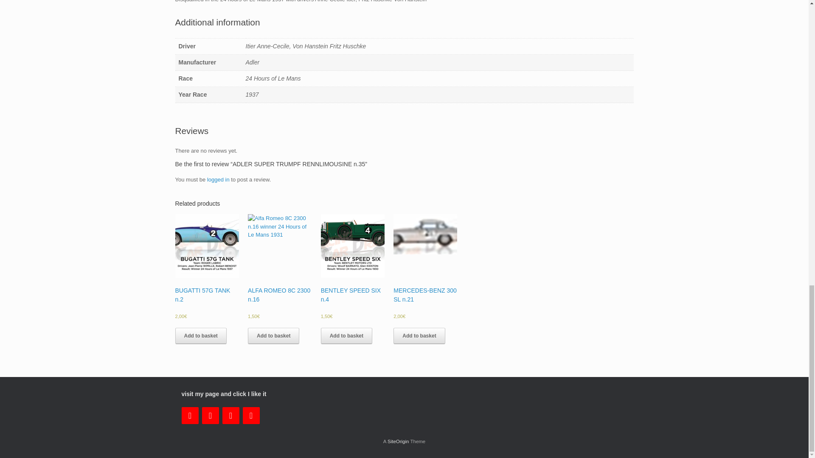  I want to click on Add to basket, so click(200, 336).